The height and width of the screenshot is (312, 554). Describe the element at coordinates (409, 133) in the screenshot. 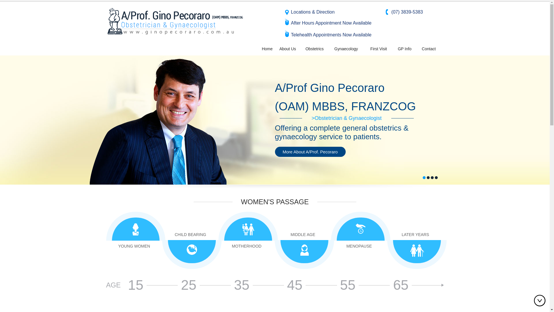

I see `Infertility & IVF` at that location.